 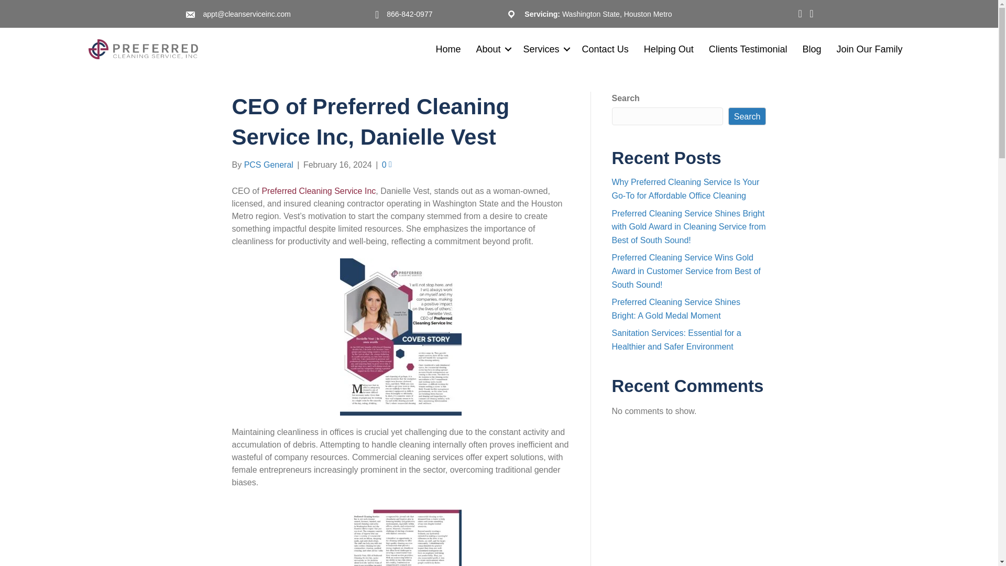 I want to click on Search, so click(x=747, y=116).